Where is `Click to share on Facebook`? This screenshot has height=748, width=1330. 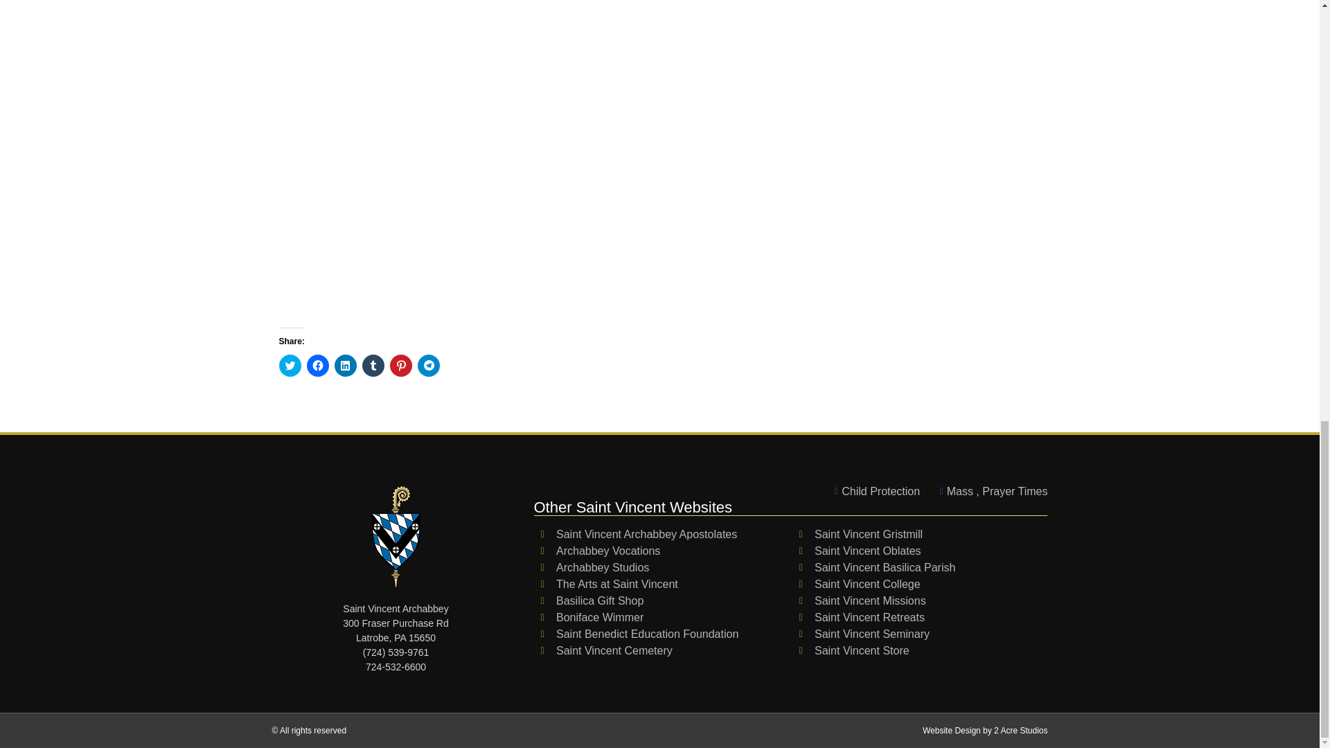
Click to share on Facebook is located at coordinates (317, 366).